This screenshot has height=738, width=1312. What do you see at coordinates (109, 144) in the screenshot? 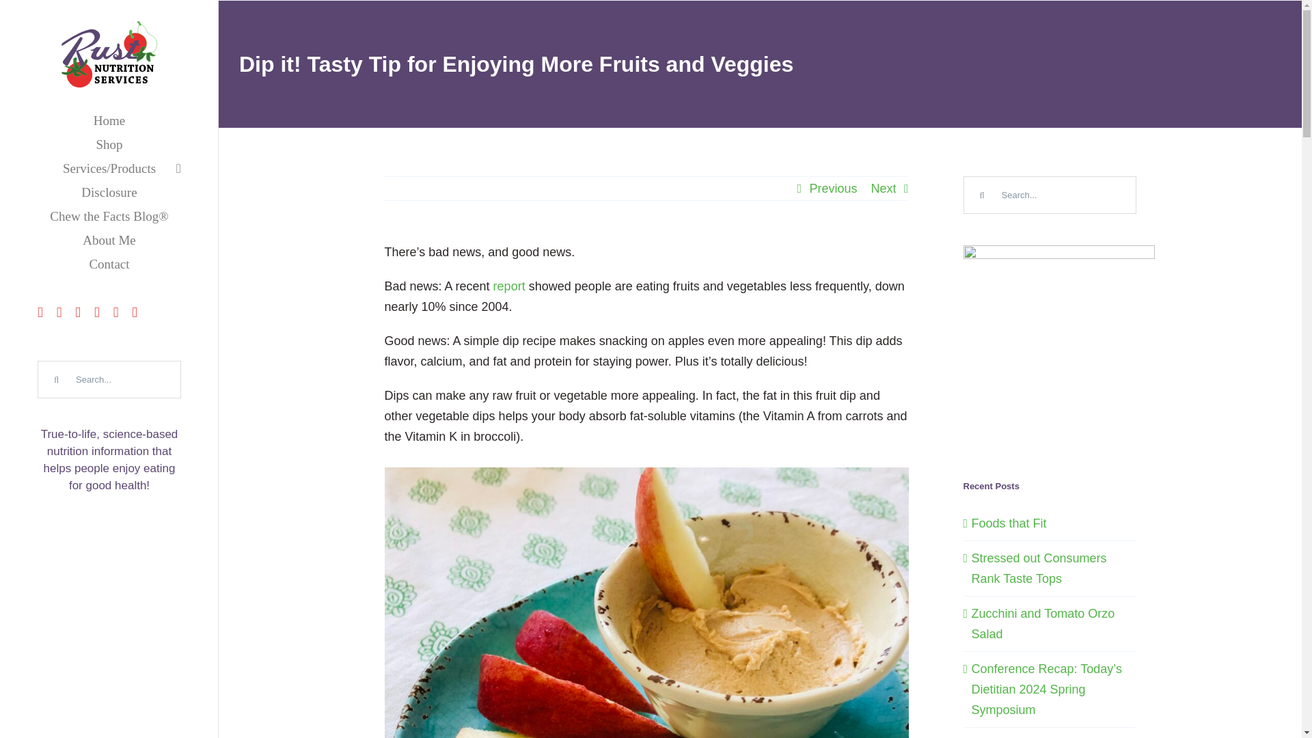
I see `Shop` at bounding box center [109, 144].